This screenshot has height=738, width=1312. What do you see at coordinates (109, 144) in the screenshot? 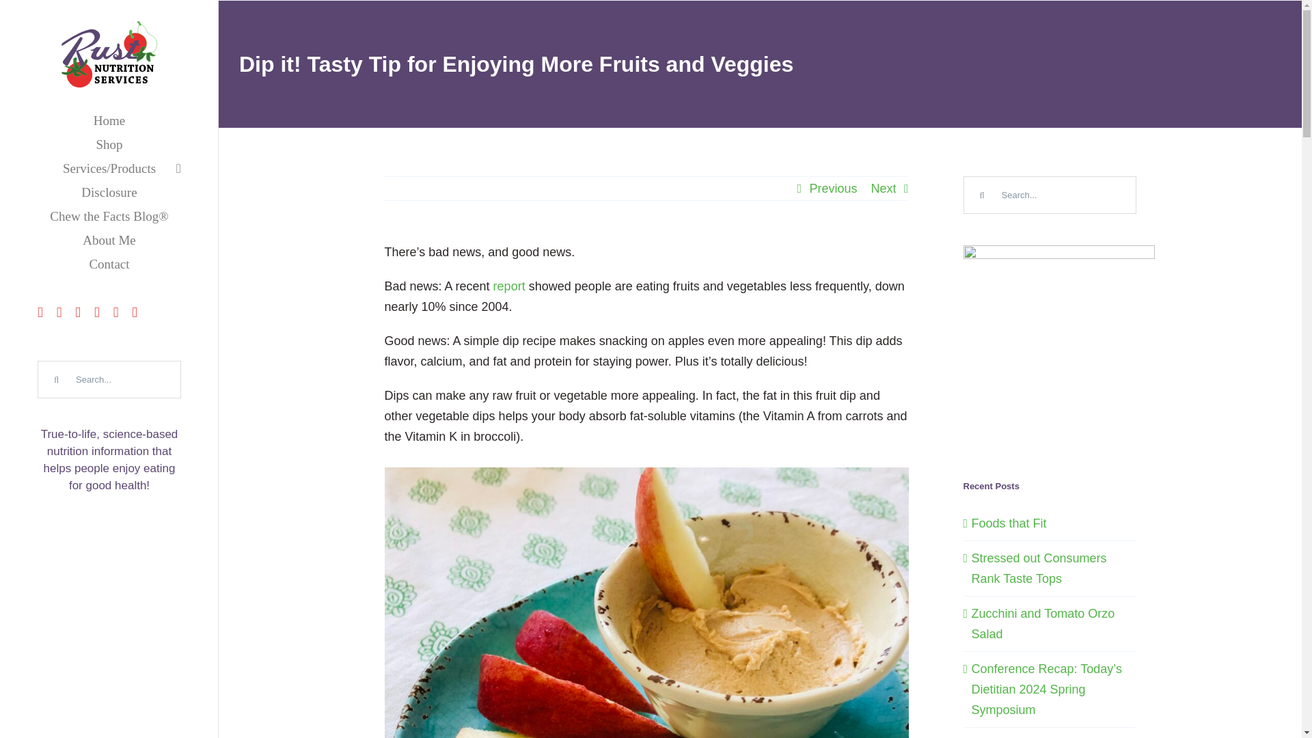
I see `Shop` at bounding box center [109, 144].